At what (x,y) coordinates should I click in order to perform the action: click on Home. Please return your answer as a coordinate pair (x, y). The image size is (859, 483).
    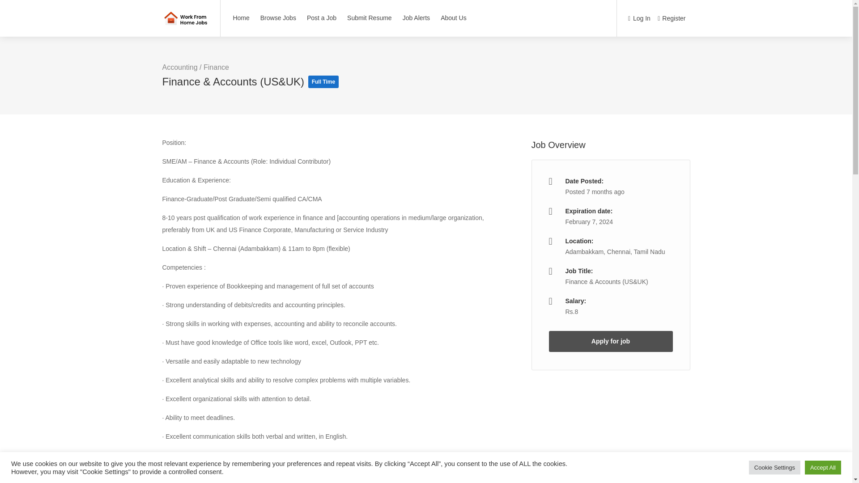
    Looking at the image, I should click on (241, 18).